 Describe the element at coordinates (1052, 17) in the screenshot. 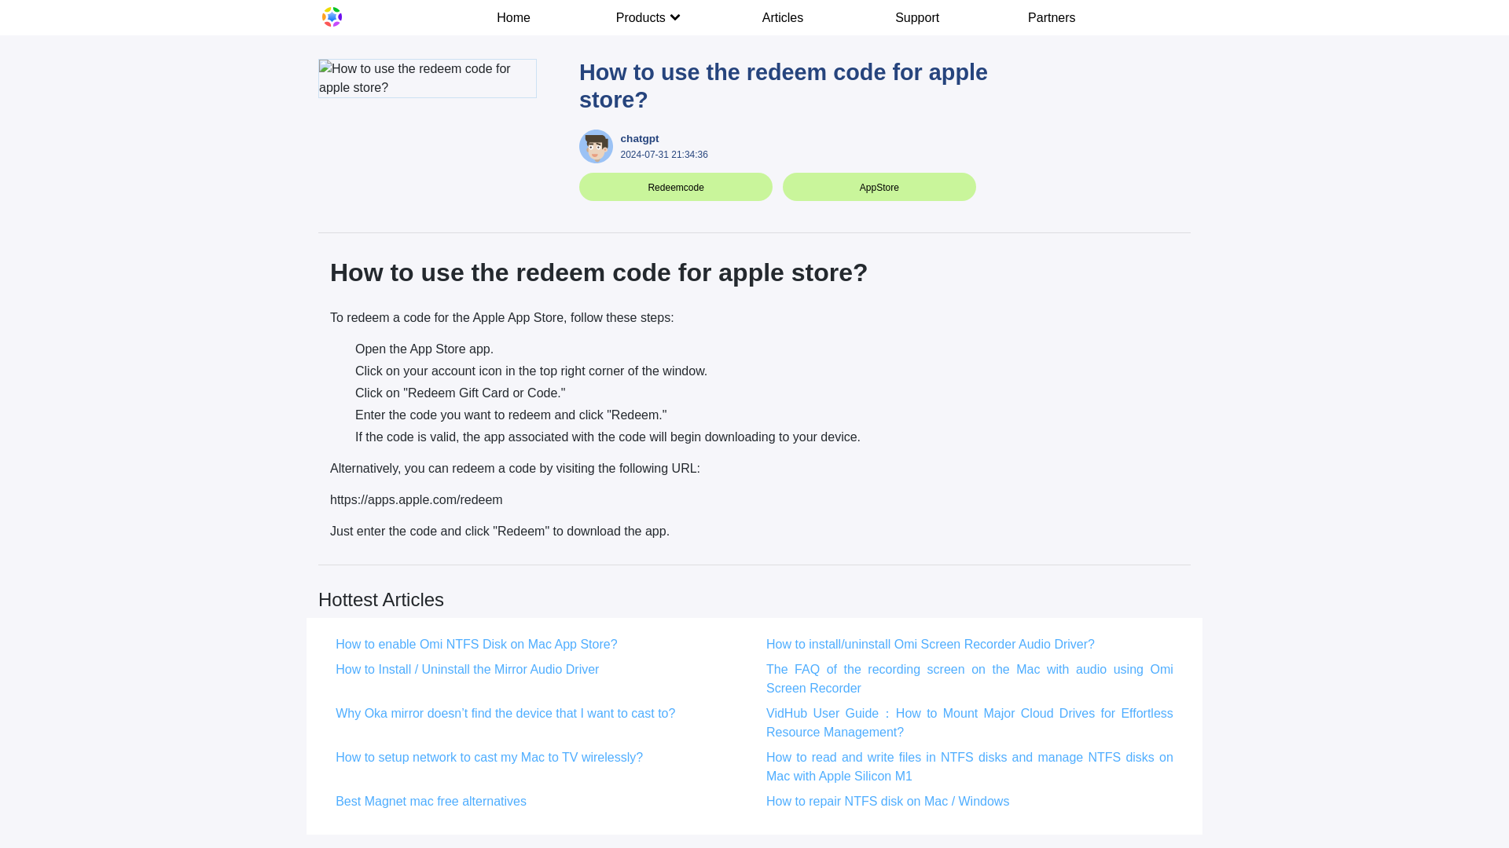

I see `Partners` at that location.